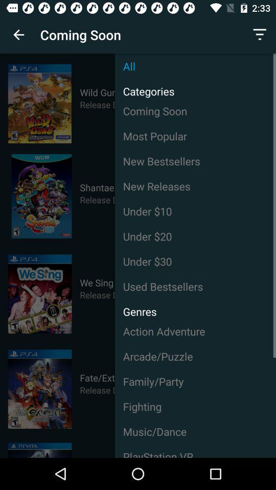 The image size is (276, 490). I want to click on open the under $20 item, so click(195, 236).